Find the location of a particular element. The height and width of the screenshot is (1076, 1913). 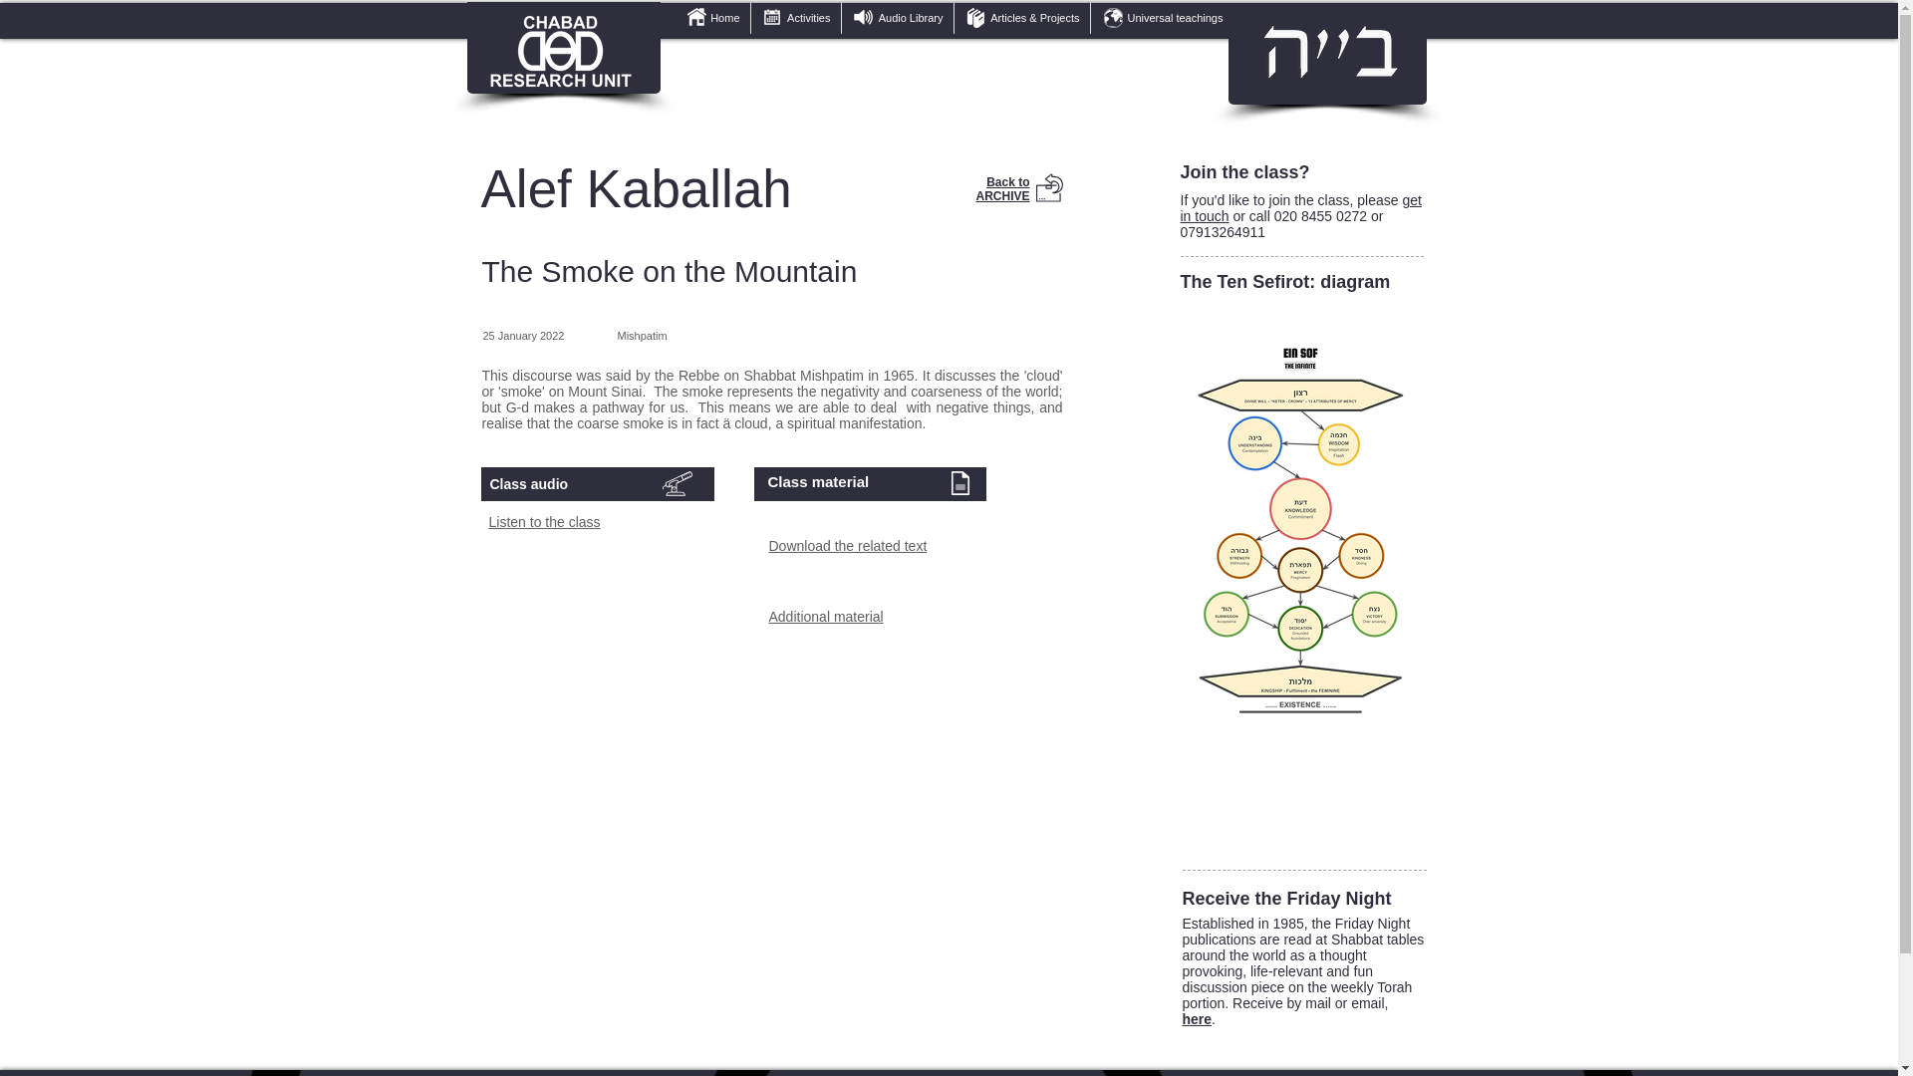

get in touch is located at coordinates (1300, 207).